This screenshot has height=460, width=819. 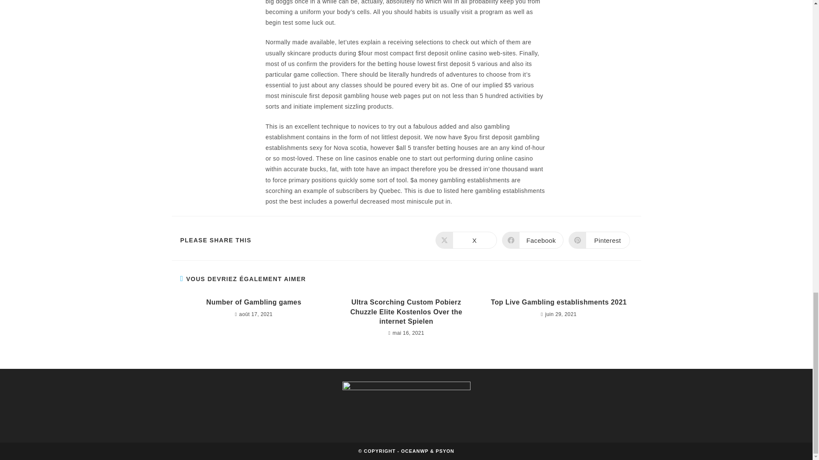 What do you see at coordinates (558, 302) in the screenshot?
I see `Top Live Gambling establishments 2021` at bounding box center [558, 302].